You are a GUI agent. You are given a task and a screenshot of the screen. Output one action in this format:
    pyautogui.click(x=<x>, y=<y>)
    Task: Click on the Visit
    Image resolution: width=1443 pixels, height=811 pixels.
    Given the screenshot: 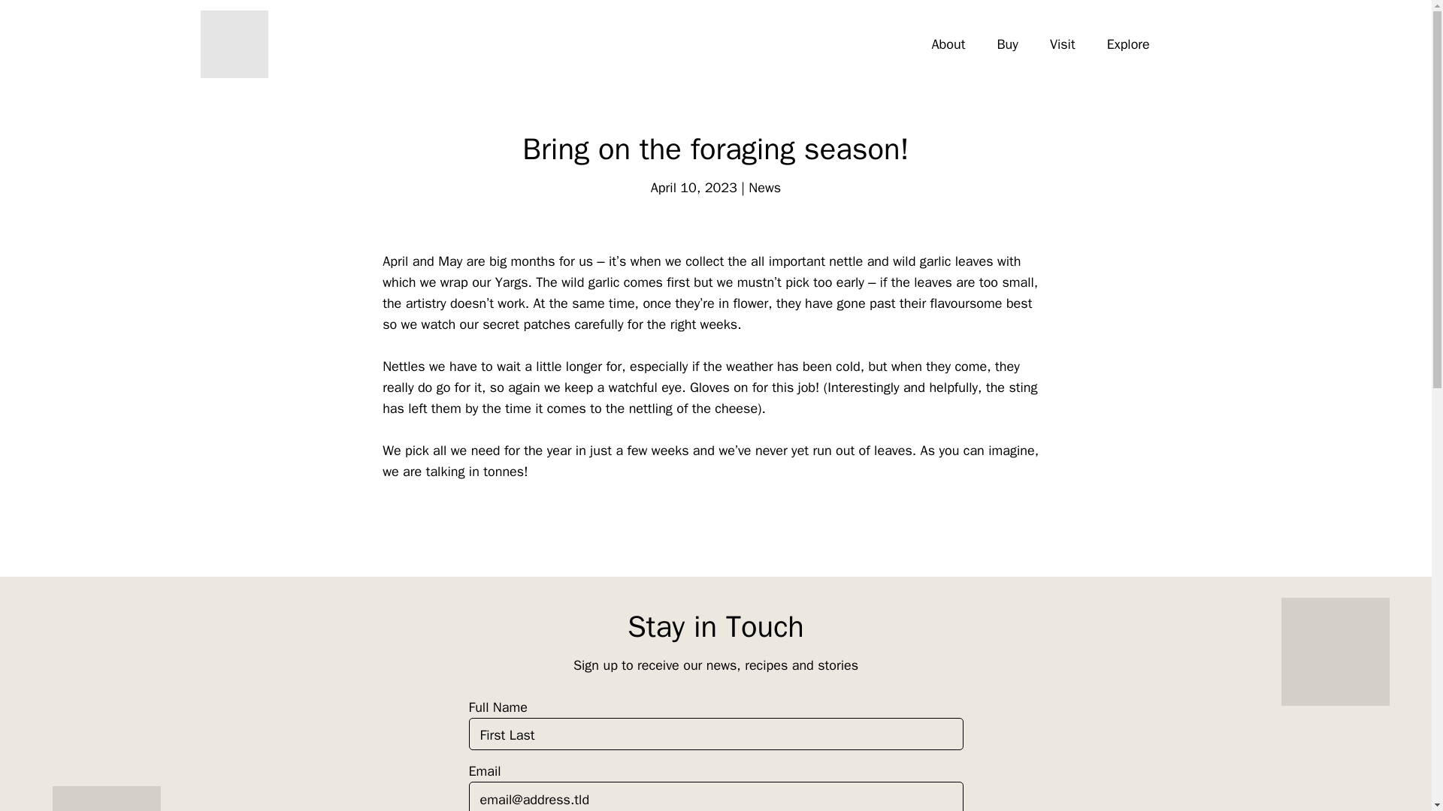 What is the action you would take?
    pyautogui.click(x=1063, y=44)
    